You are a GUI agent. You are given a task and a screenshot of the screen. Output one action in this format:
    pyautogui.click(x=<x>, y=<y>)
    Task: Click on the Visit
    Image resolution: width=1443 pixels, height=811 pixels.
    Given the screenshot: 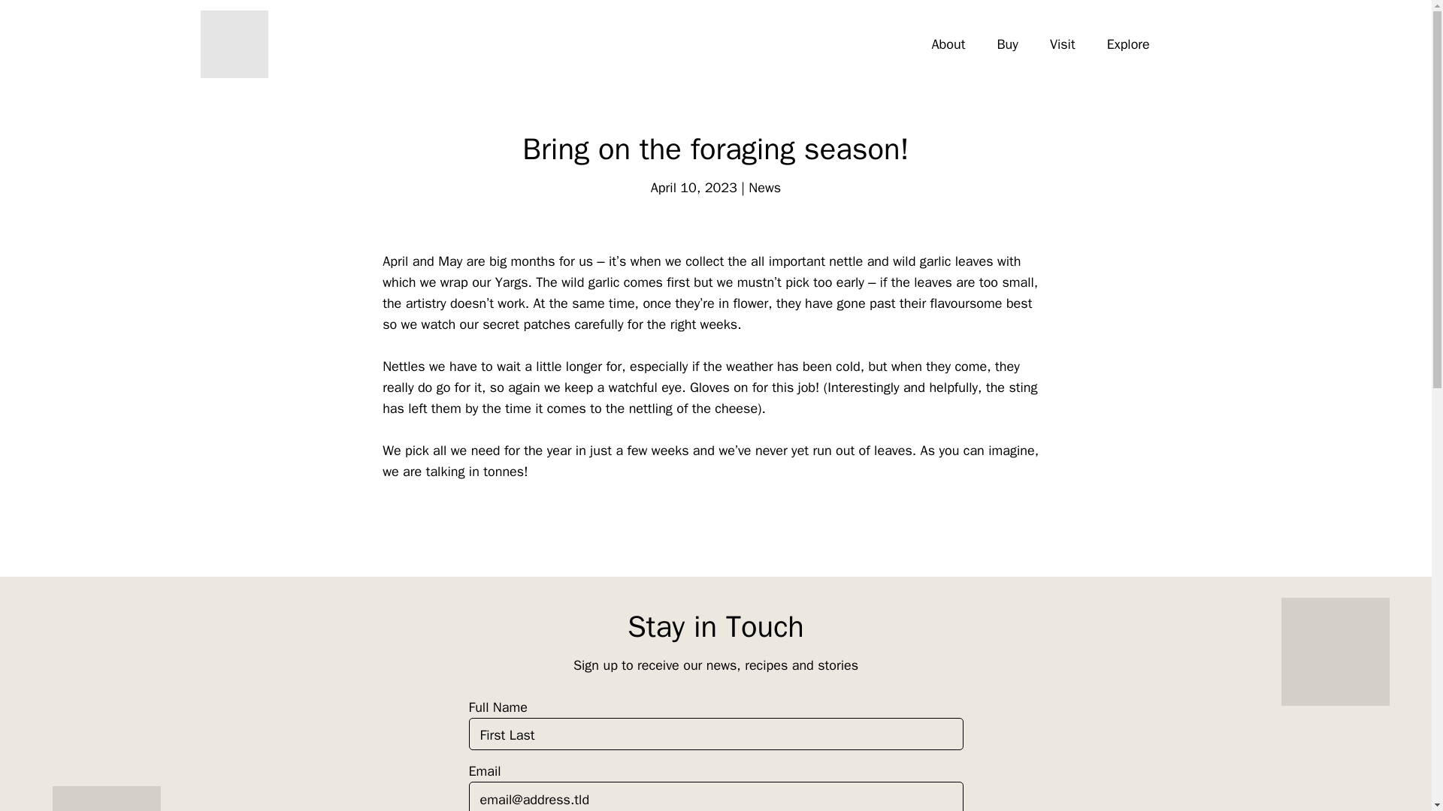 What is the action you would take?
    pyautogui.click(x=1063, y=44)
    